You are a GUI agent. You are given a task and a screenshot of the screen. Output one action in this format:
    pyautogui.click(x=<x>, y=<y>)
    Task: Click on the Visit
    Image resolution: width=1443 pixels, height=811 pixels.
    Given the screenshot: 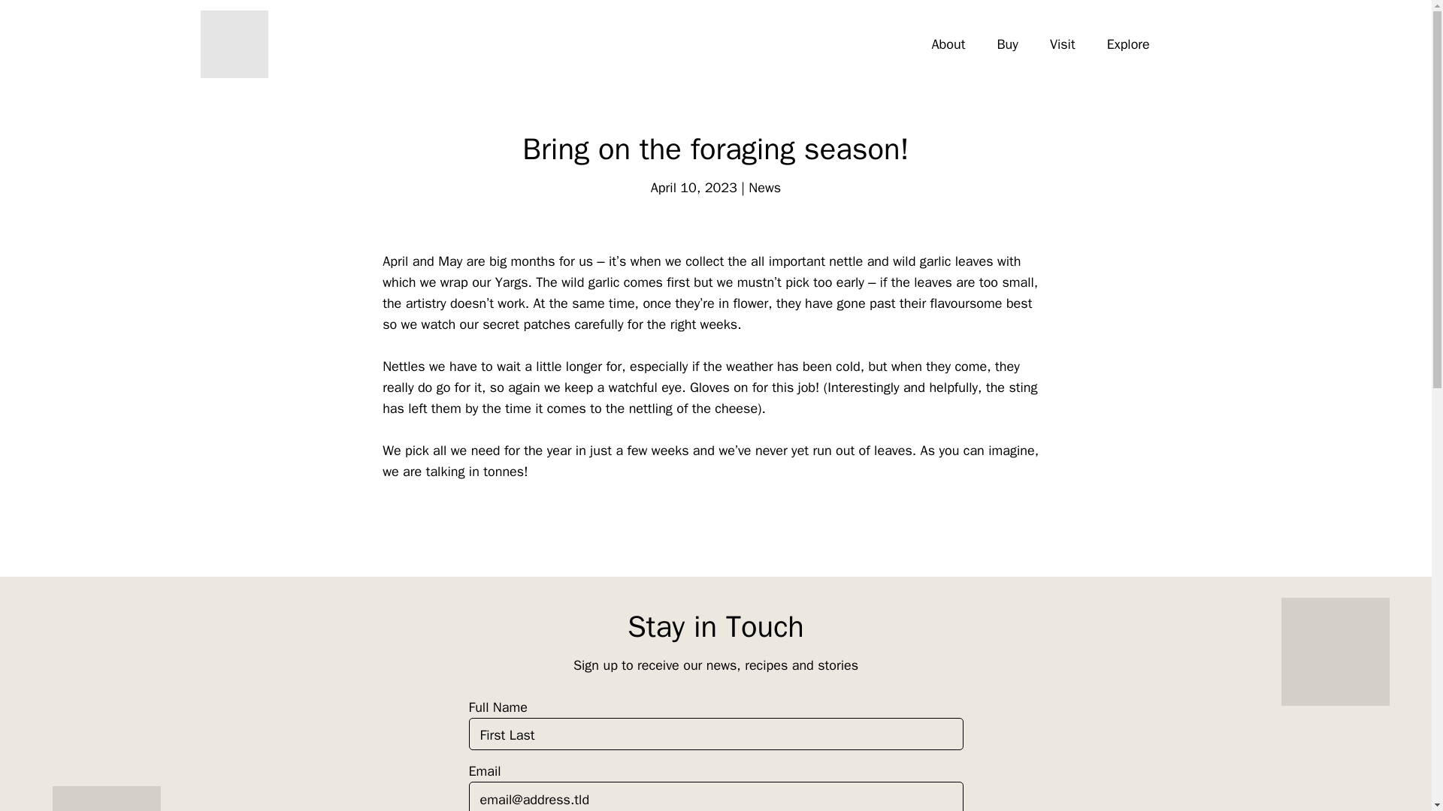 What is the action you would take?
    pyautogui.click(x=1063, y=44)
    